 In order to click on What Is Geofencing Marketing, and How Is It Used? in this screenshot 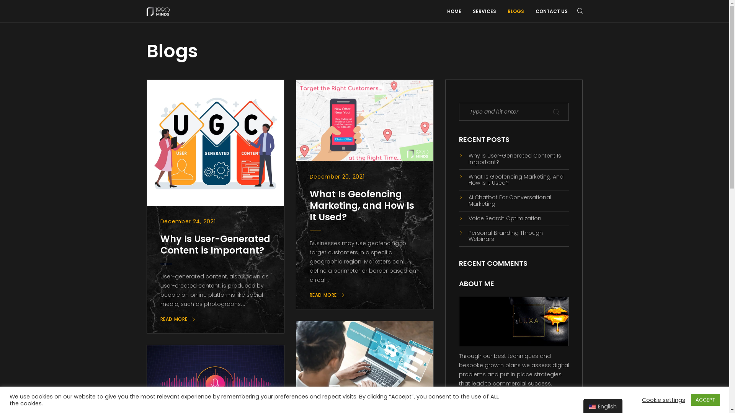, I will do `click(361, 206)`.